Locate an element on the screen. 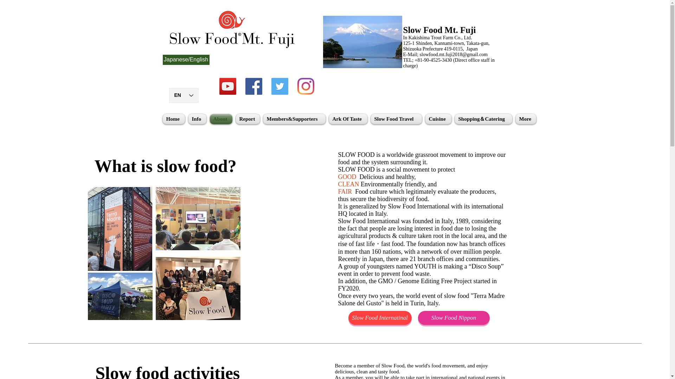 The image size is (675, 379). Slow Food Travel is located at coordinates (397, 119).